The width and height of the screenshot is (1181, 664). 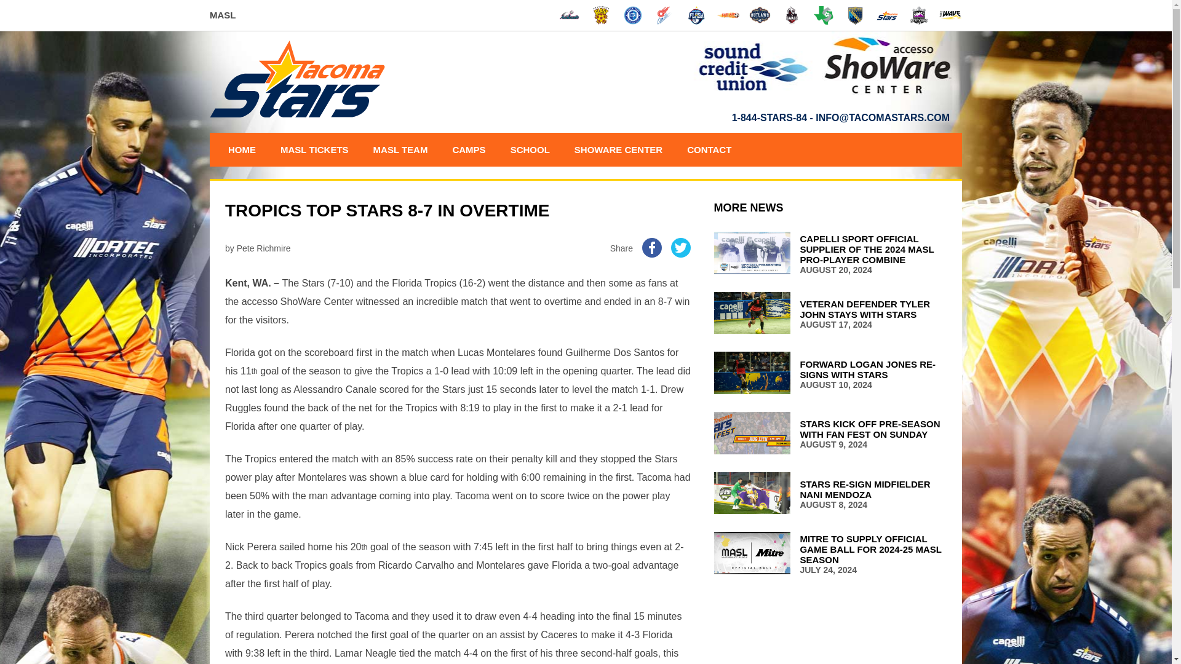 What do you see at coordinates (241, 150) in the screenshot?
I see `HOME` at bounding box center [241, 150].